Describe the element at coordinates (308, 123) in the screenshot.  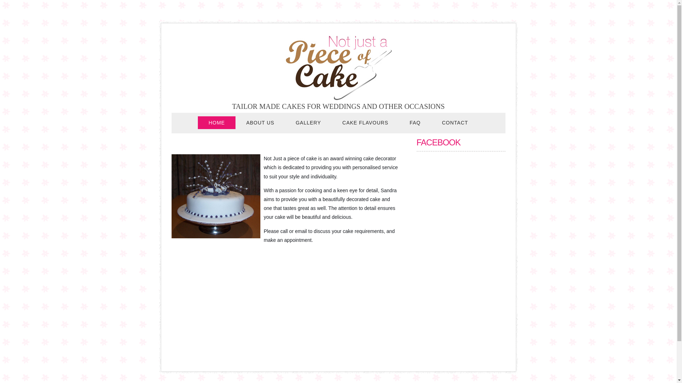
I see `GALLERY` at that location.